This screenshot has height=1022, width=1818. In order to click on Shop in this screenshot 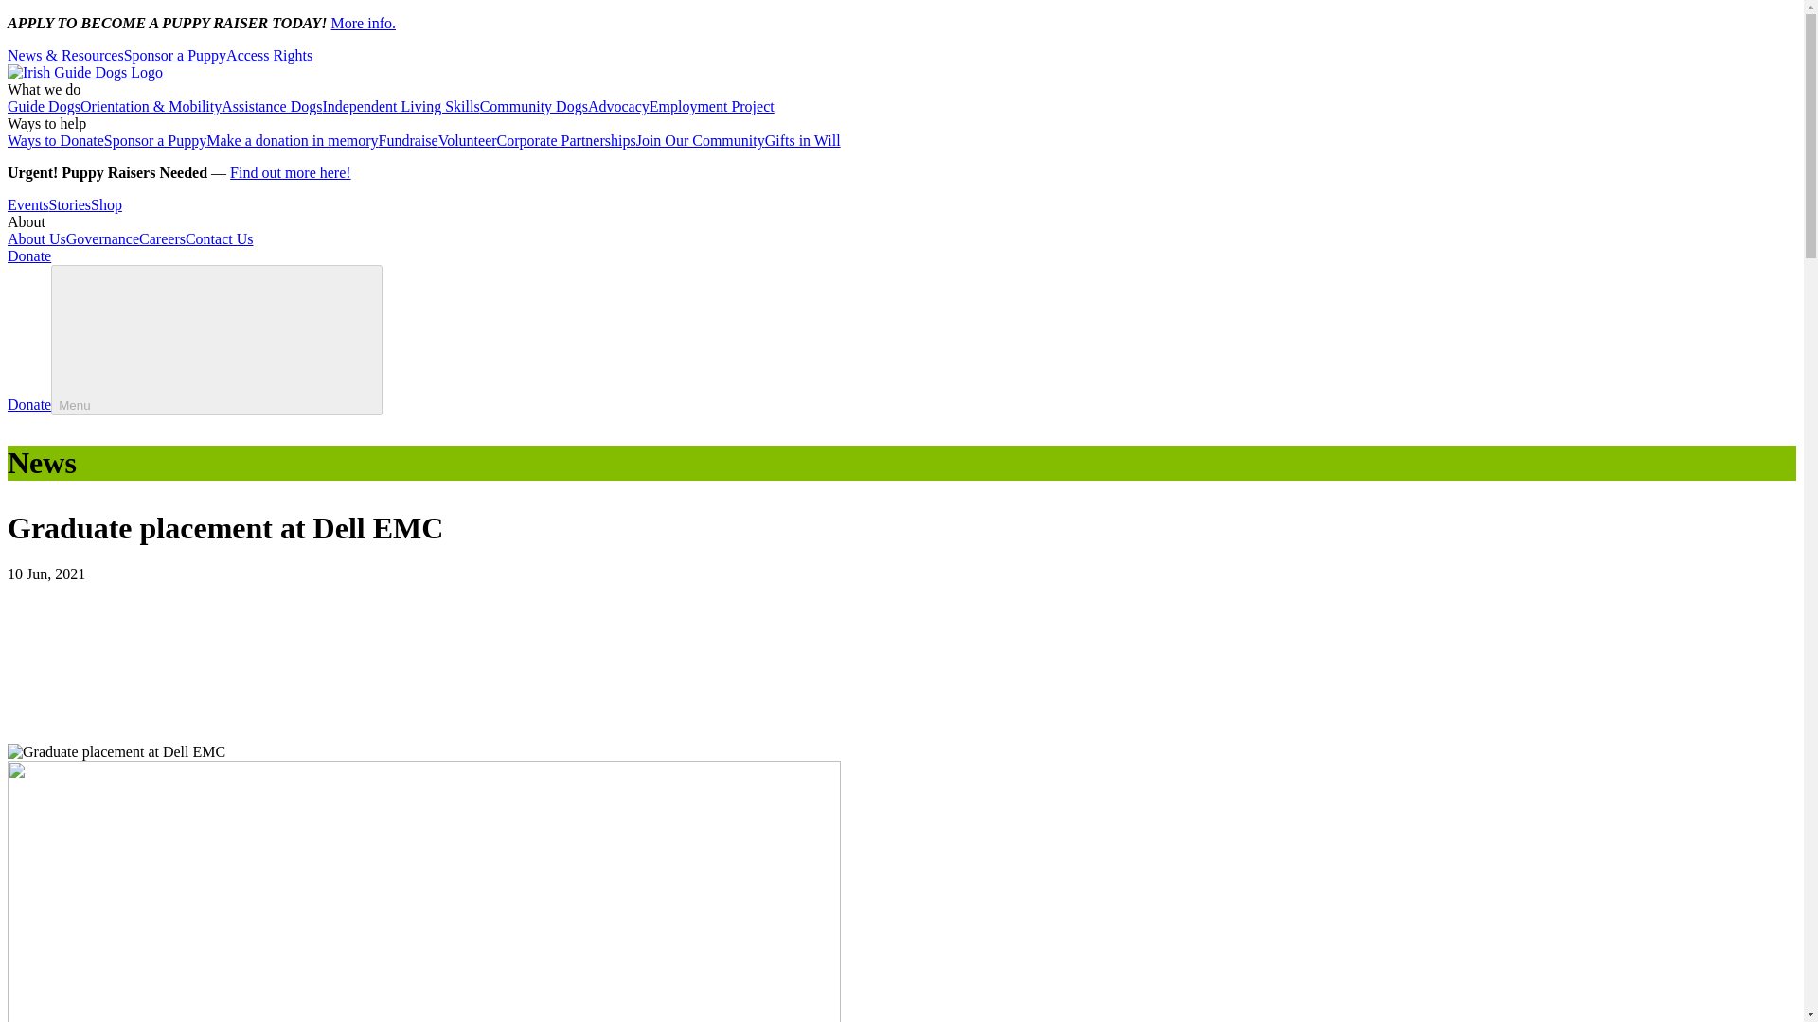, I will do `click(106, 204)`.